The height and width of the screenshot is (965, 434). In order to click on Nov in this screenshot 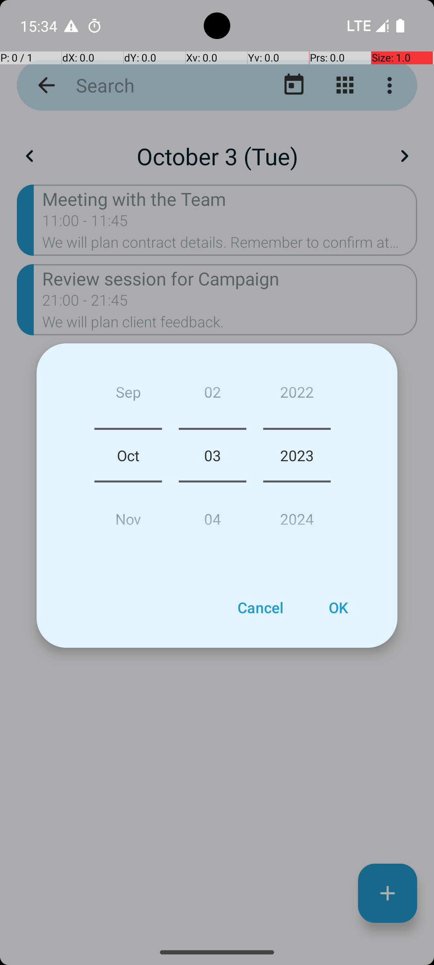, I will do `click(128, 515)`.